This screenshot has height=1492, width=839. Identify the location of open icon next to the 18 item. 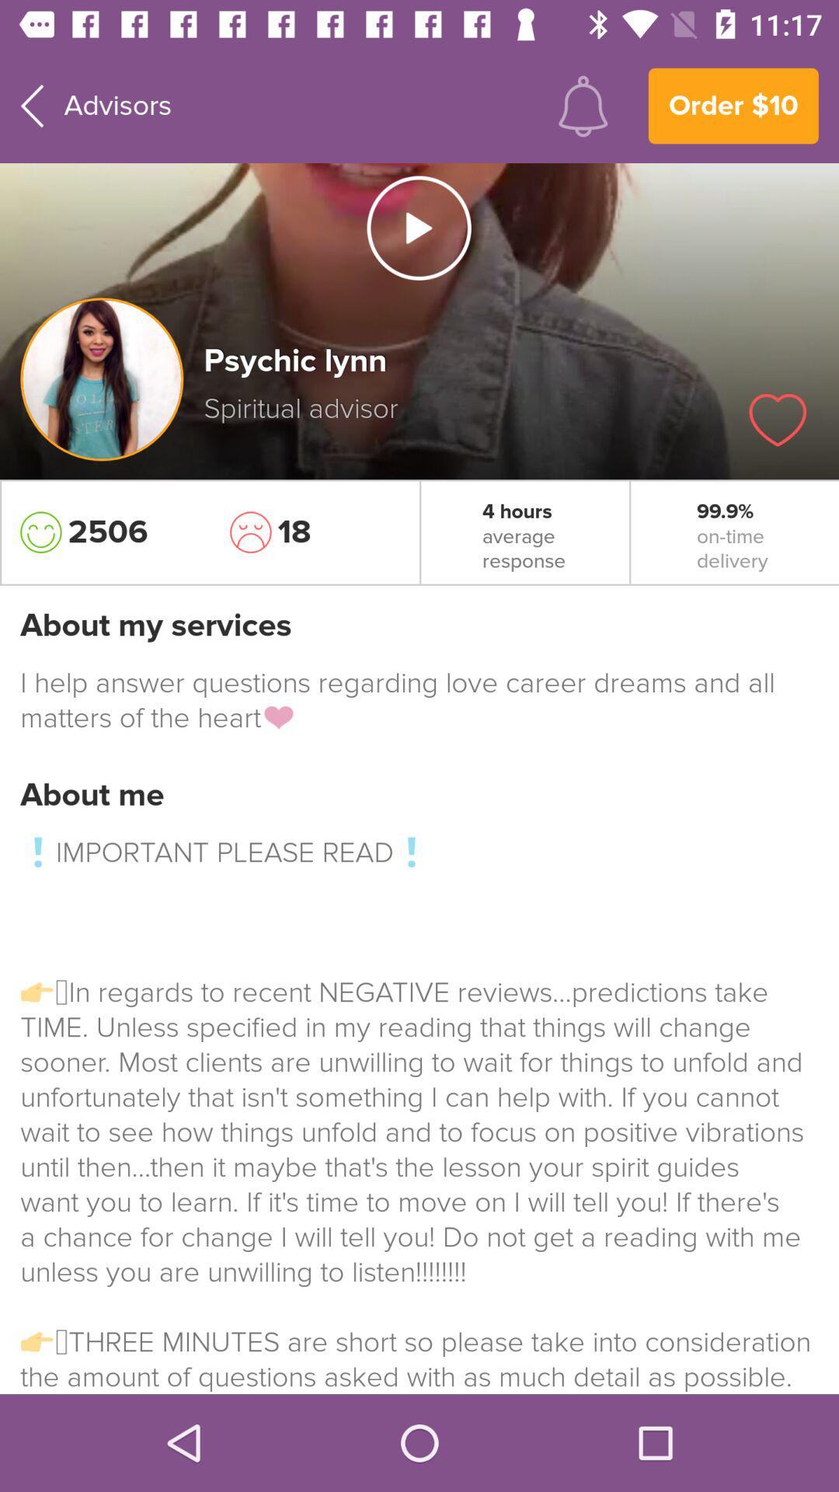
(105, 532).